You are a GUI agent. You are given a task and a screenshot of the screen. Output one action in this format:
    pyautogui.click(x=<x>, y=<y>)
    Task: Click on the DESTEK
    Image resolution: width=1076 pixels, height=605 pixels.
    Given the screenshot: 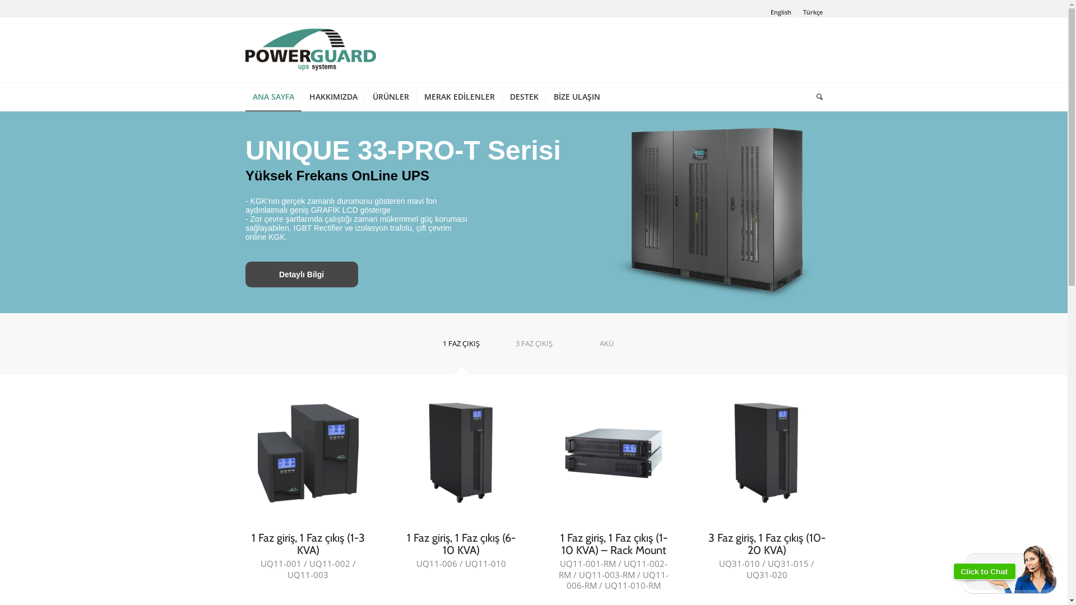 What is the action you would take?
    pyautogui.click(x=524, y=97)
    